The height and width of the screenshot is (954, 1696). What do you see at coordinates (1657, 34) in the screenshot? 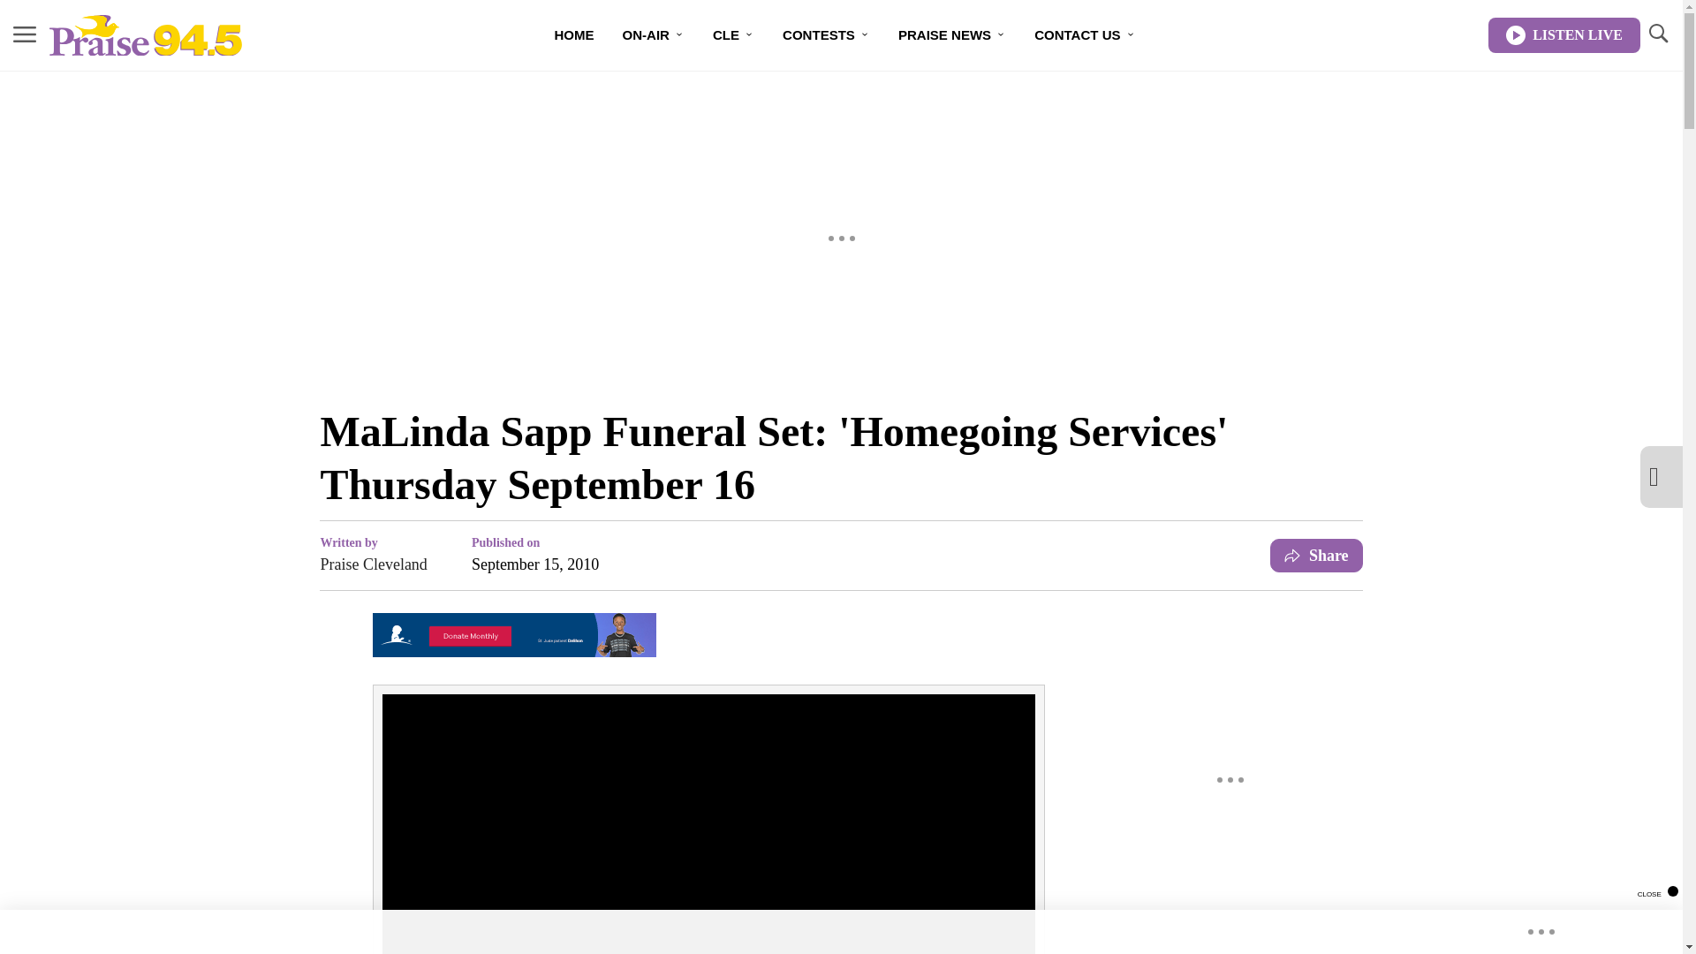
I see `TOGGLE SEARCH` at bounding box center [1657, 34].